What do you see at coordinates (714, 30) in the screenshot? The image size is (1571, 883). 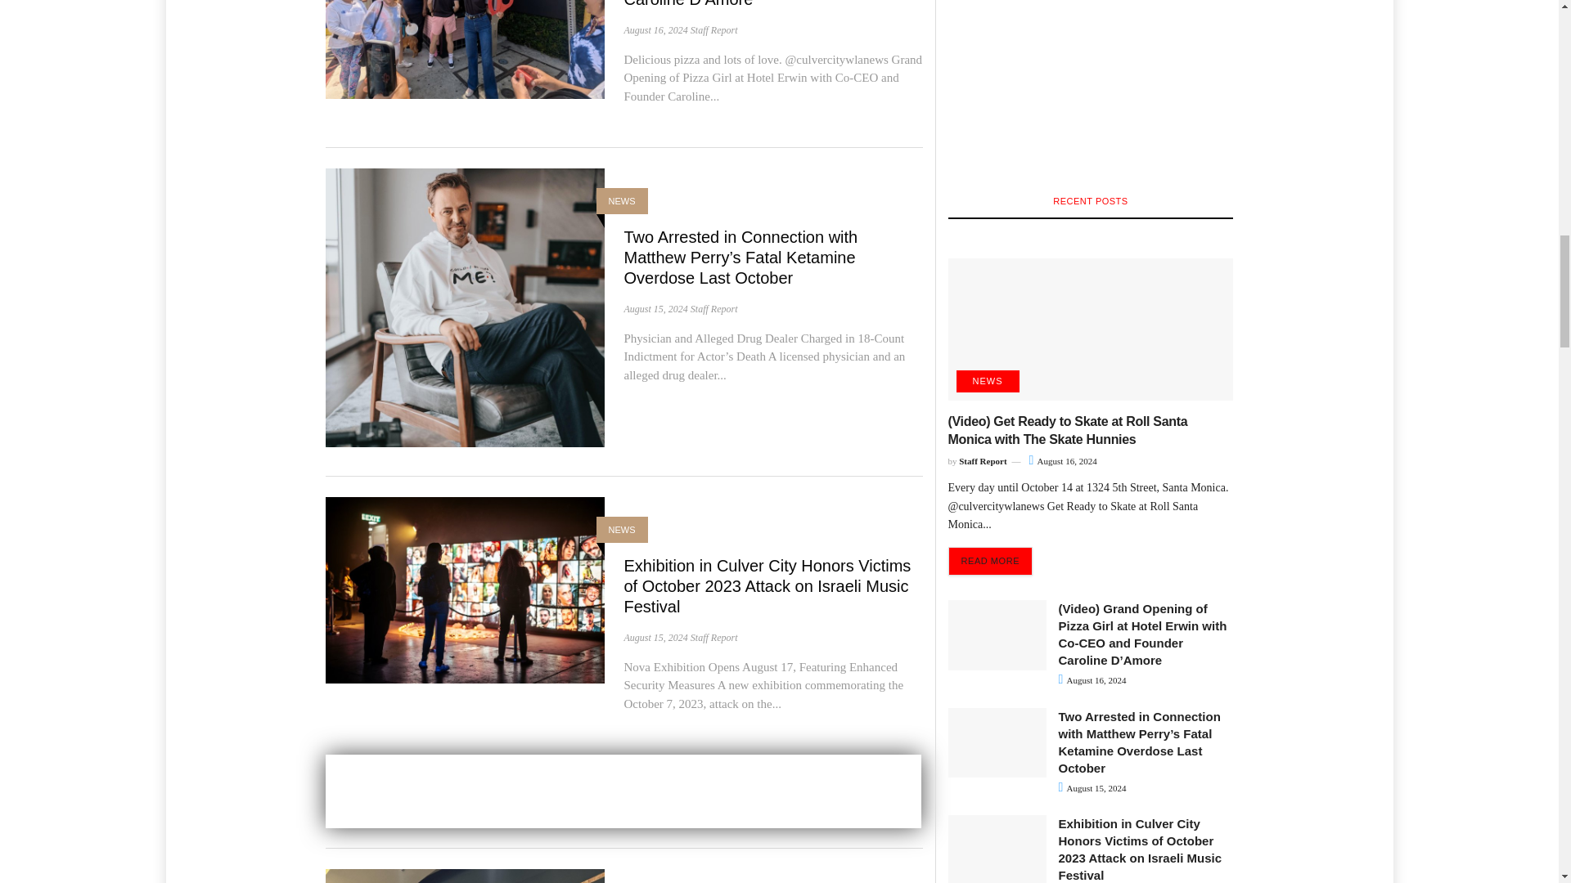 I see `Posts by Staff Report` at bounding box center [714, 30].